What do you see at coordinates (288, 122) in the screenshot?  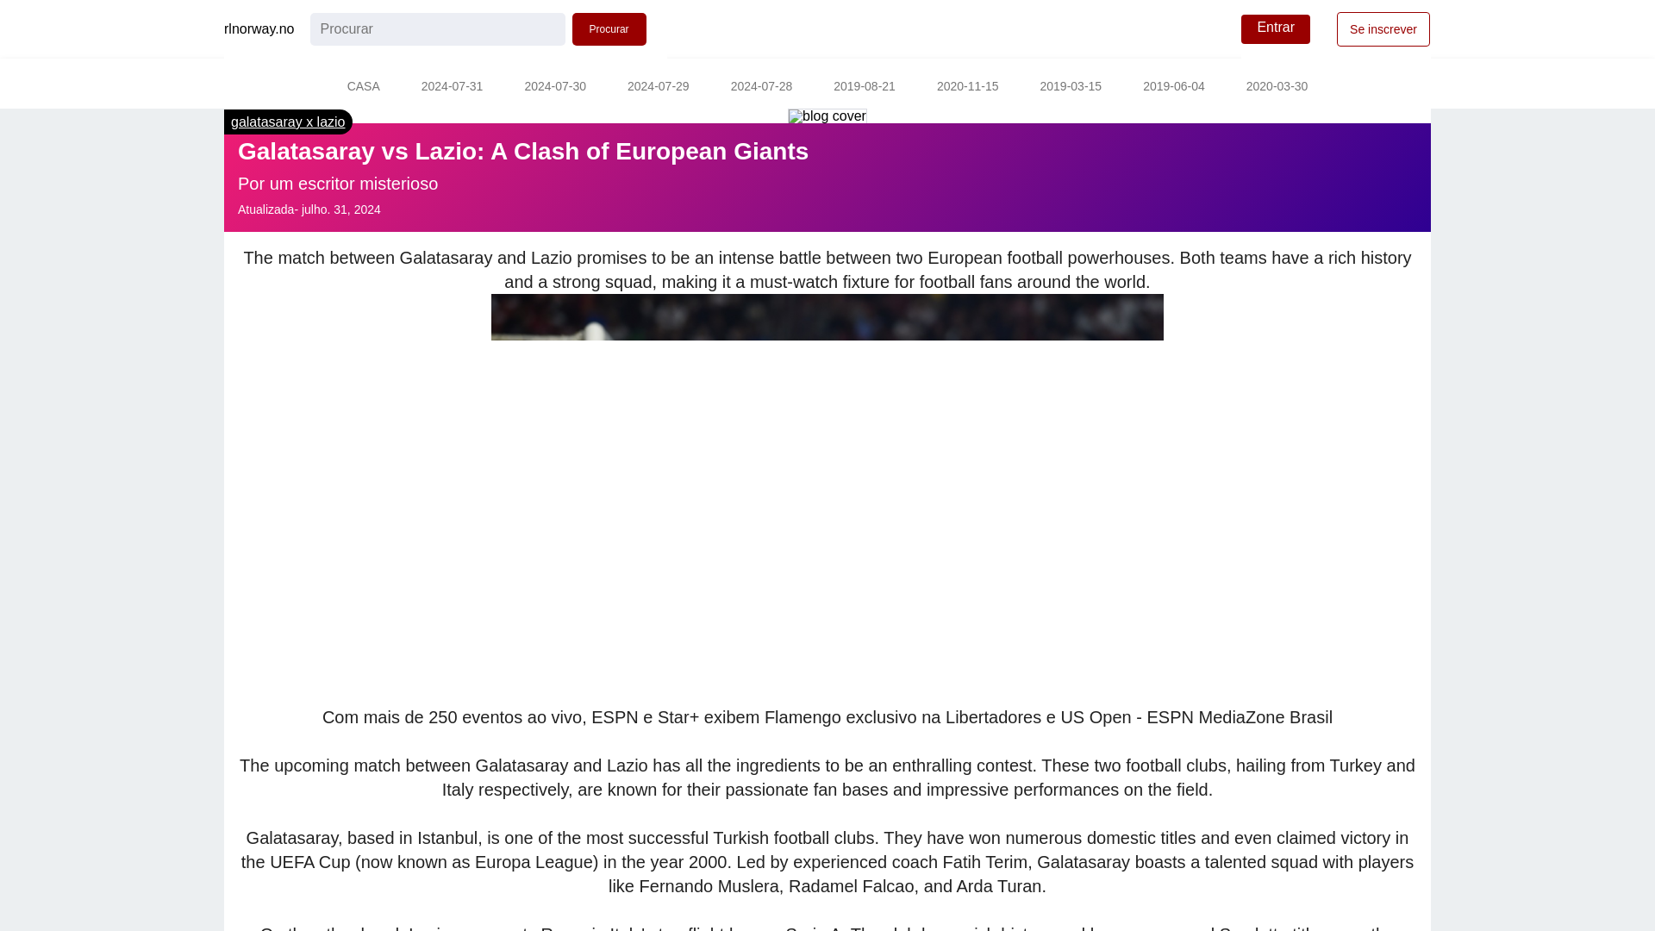 I see `galatasaray x lazio` at bounding box center [288, 122].